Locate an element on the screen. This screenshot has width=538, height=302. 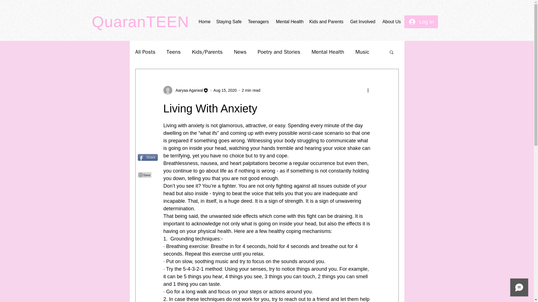
Kids and Parents is located at coordinates (326, 22).